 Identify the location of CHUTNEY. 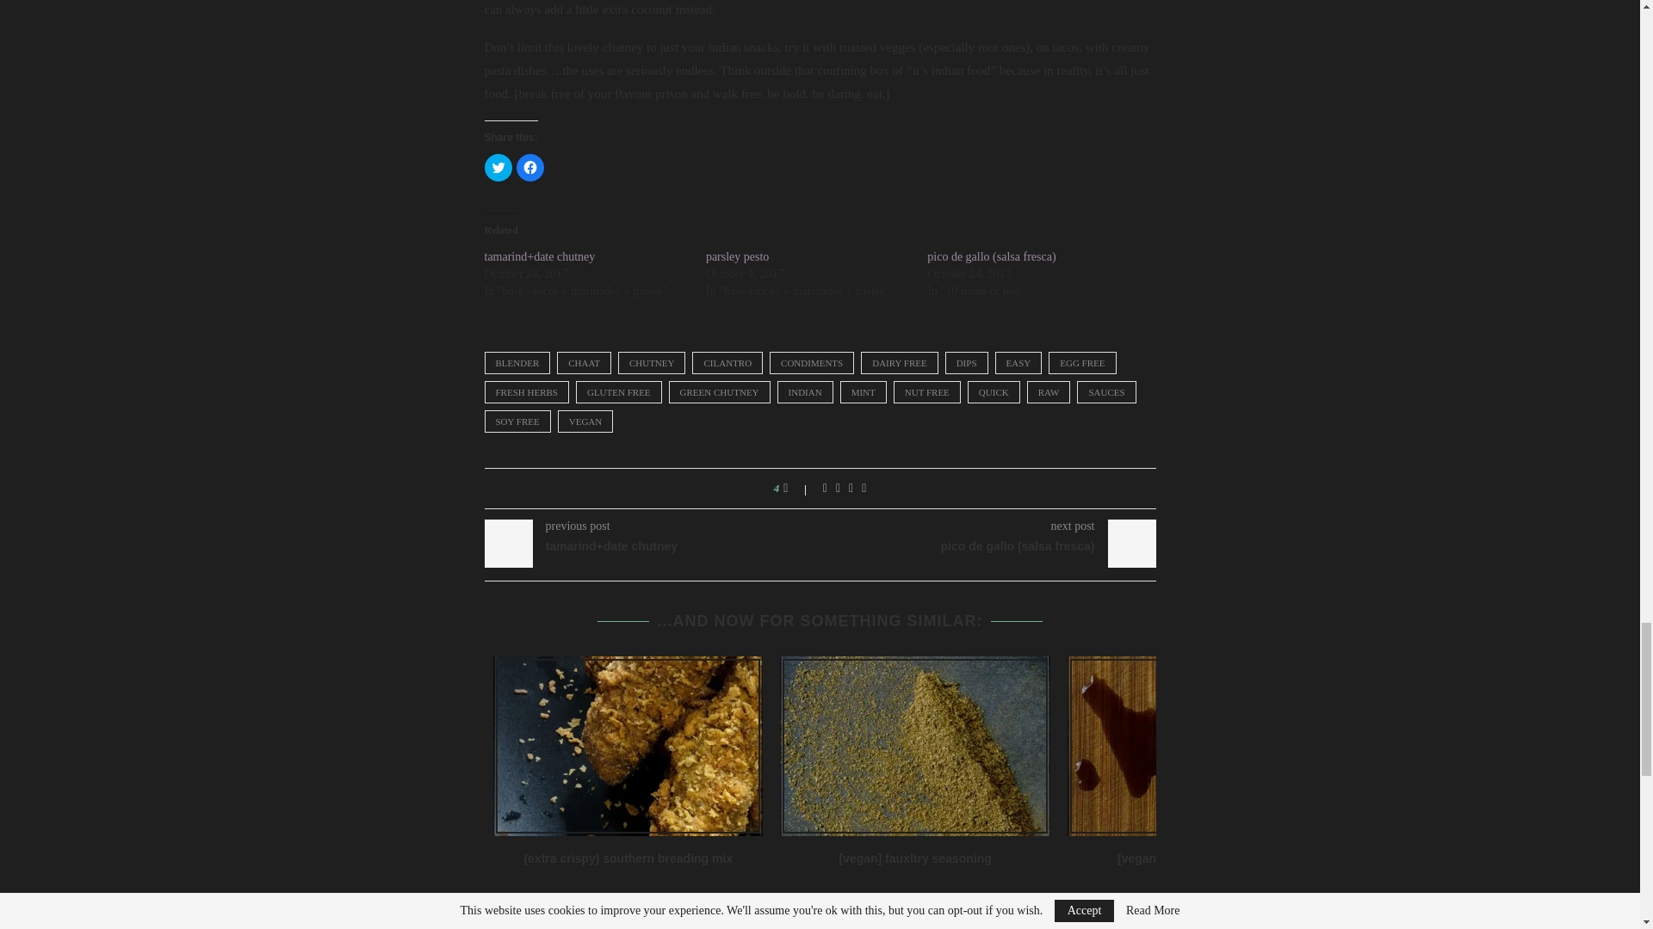
(652, 363).